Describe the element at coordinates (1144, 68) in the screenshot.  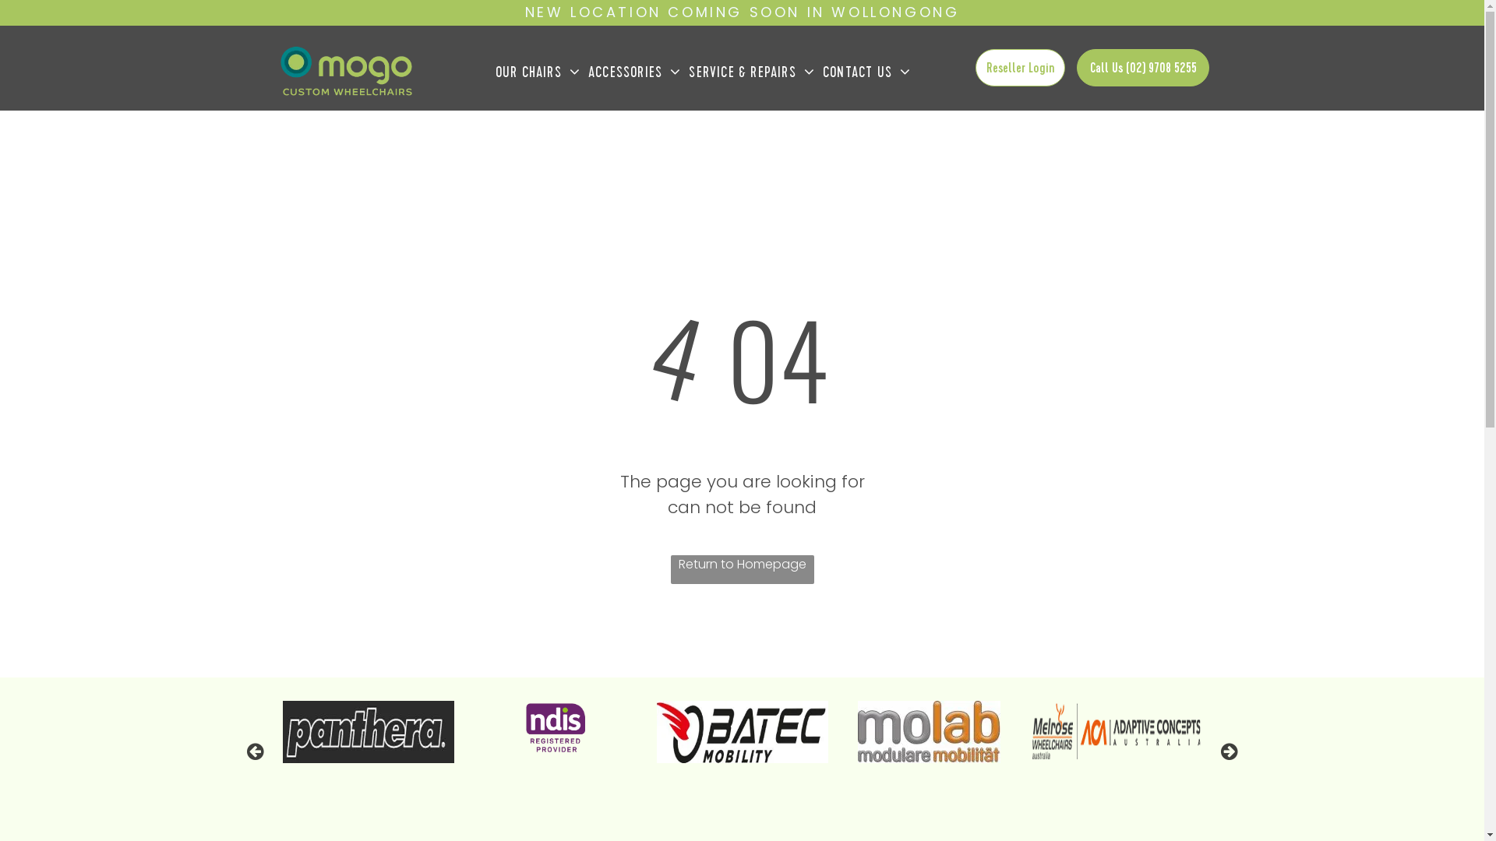
I see `Call Us (02) 9708 5255` at that location.